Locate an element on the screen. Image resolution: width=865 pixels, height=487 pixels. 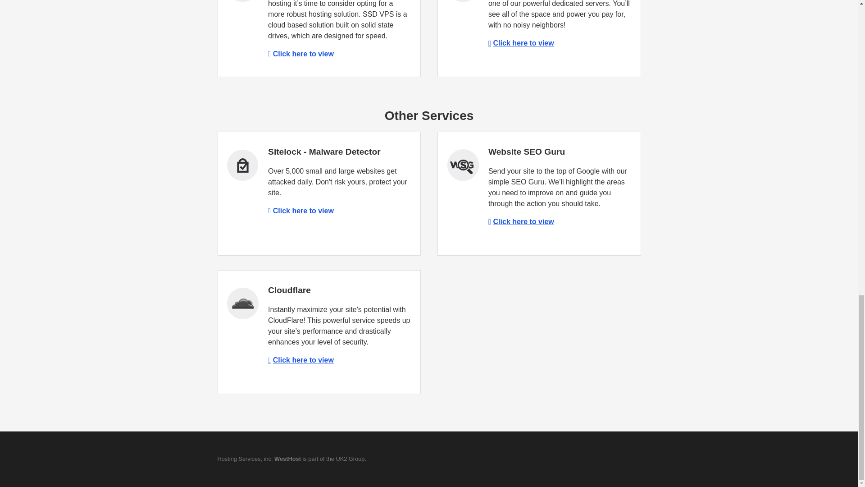
Click here to view is located at coordinates (301, 211).